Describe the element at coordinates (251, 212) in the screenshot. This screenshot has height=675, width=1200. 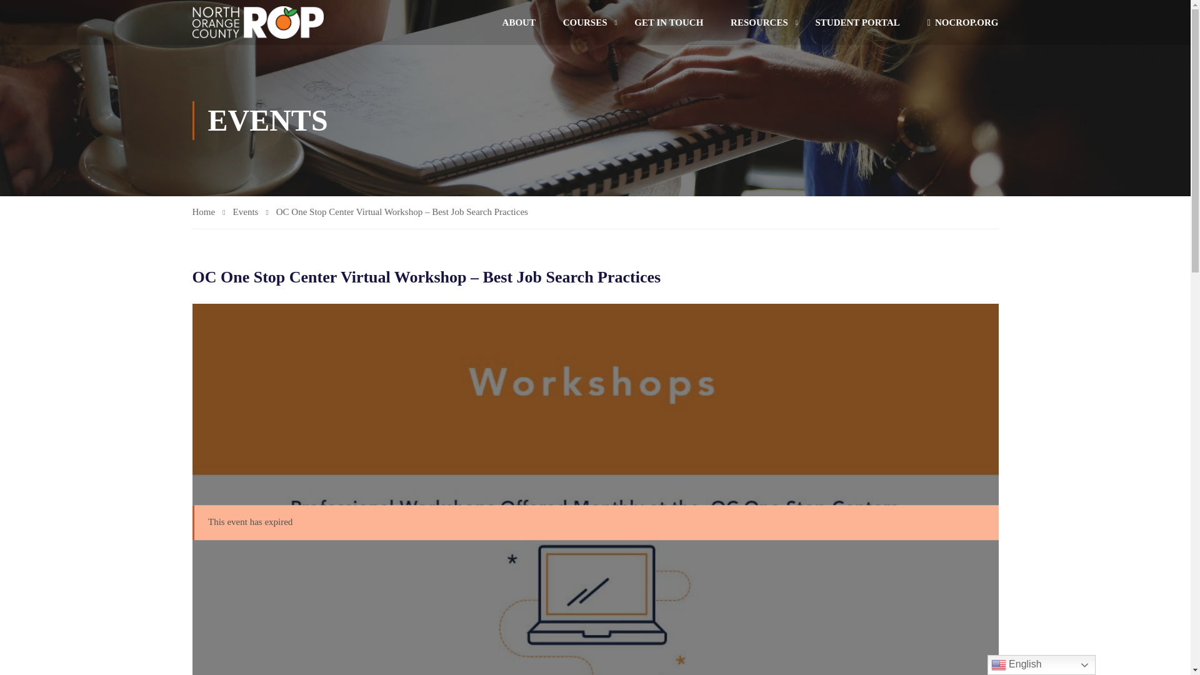
I see `Events` at that location.